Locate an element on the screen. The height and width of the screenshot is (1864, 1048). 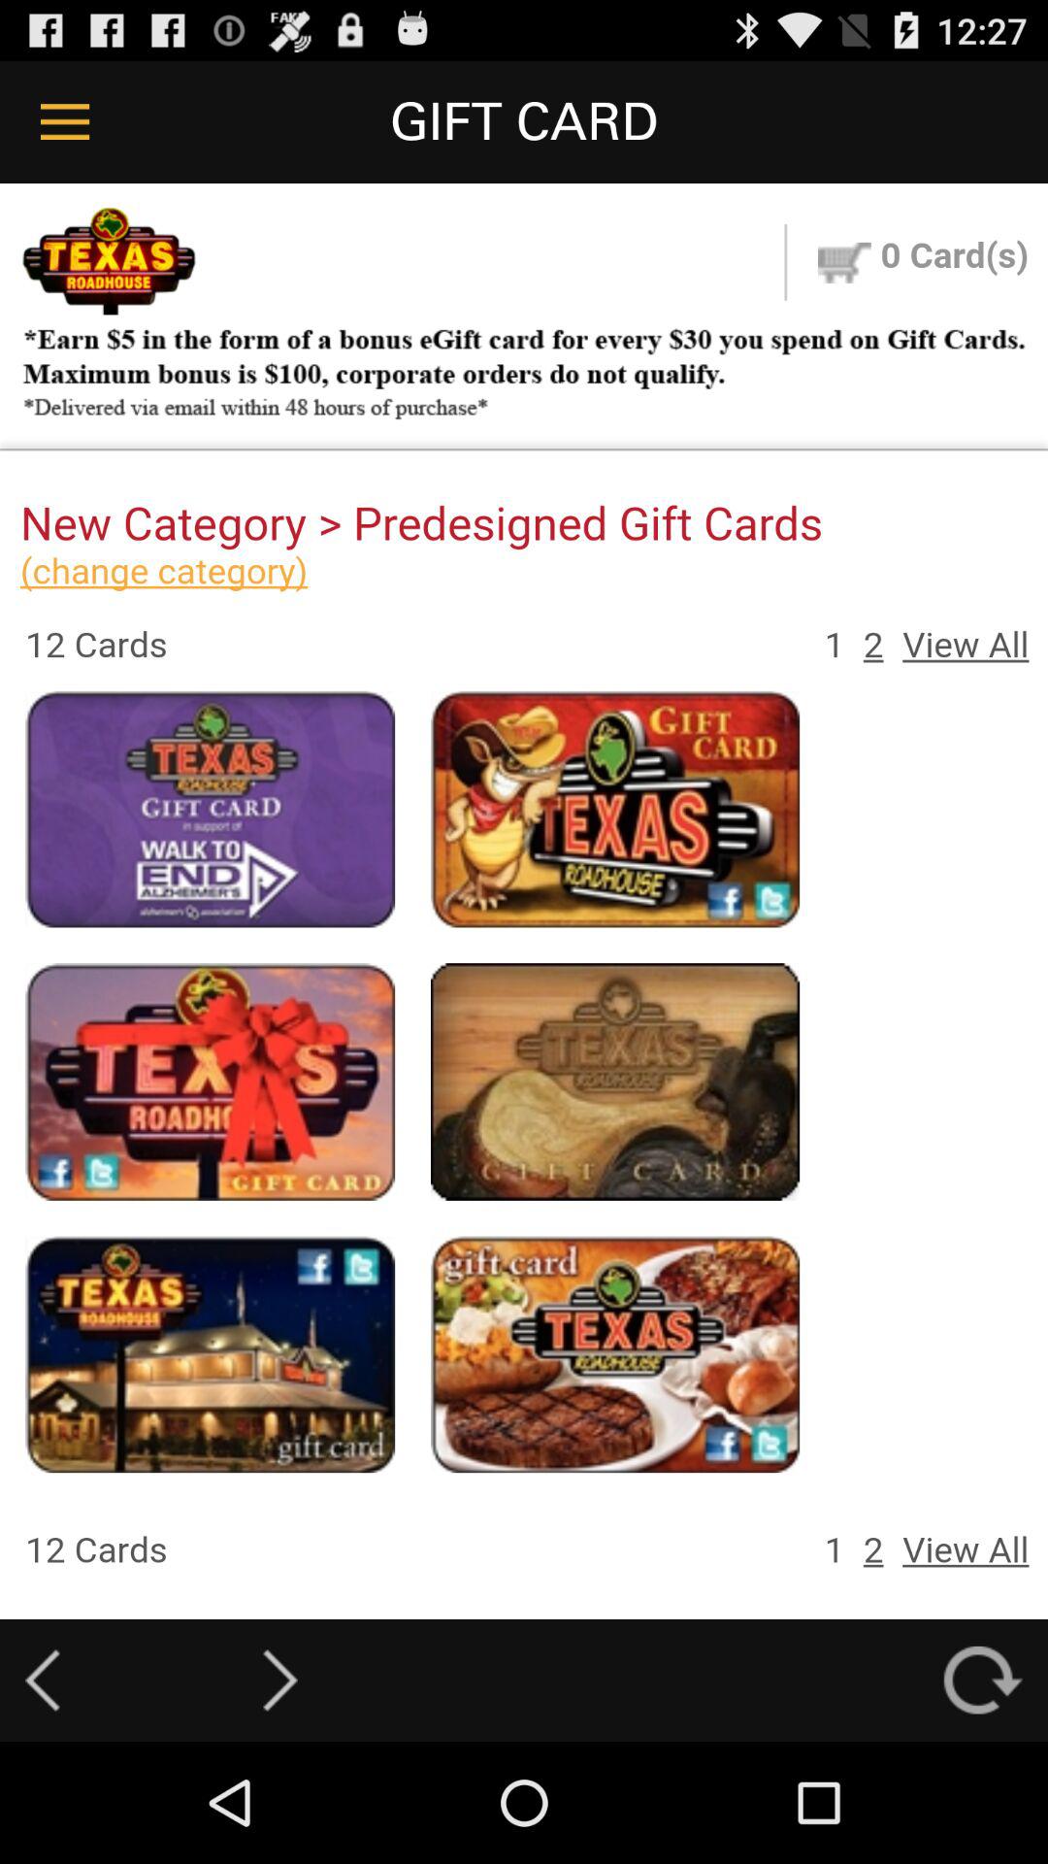
backword option is located at coordinates (43, 1680).